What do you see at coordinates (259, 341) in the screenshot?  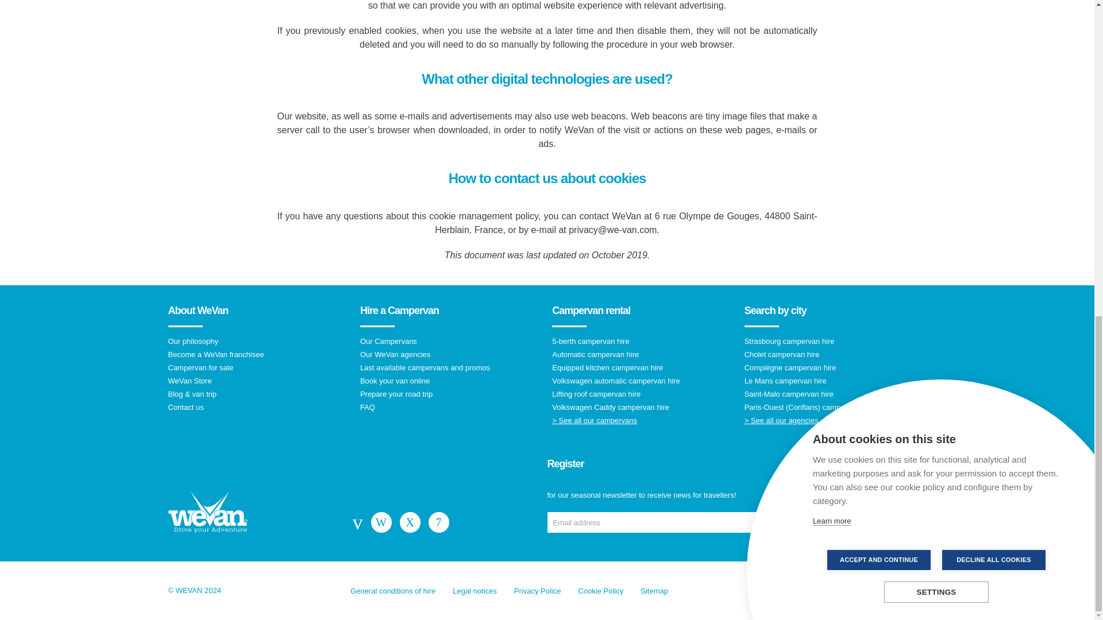 I see `Our philosophy` at bounding box center [259, 341].